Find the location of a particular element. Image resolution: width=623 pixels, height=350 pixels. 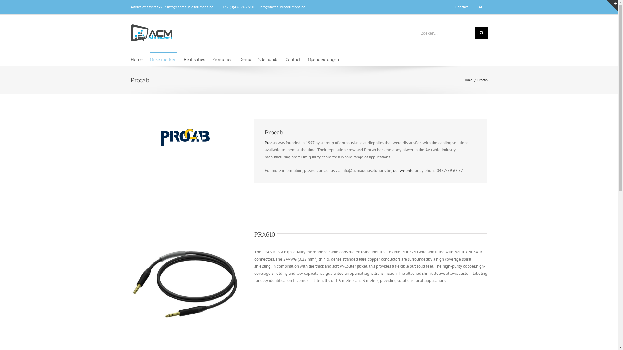

Procab is located at coordinates (271, 143).